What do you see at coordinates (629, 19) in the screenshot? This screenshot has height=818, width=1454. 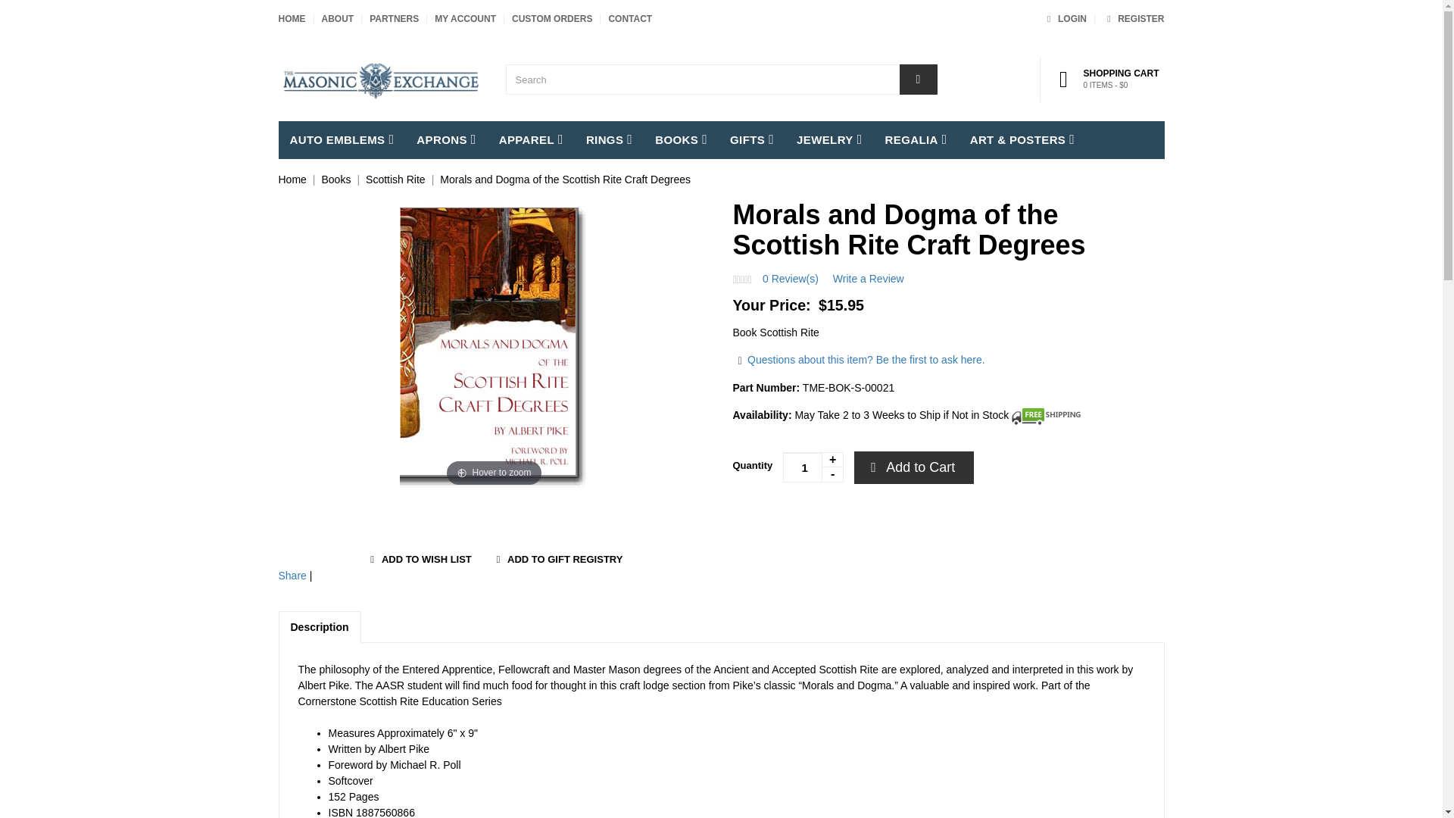 I see `HOME` at bounding box center [629, 19].